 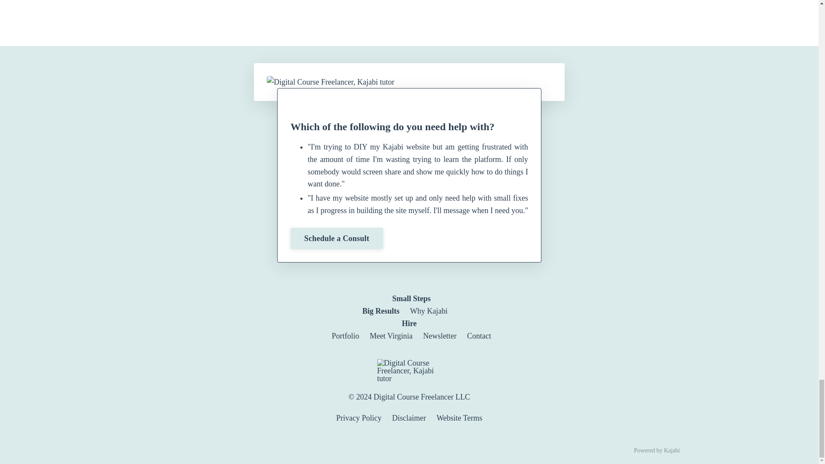 I want to click on Newsletter, so click(x=479, y=336).